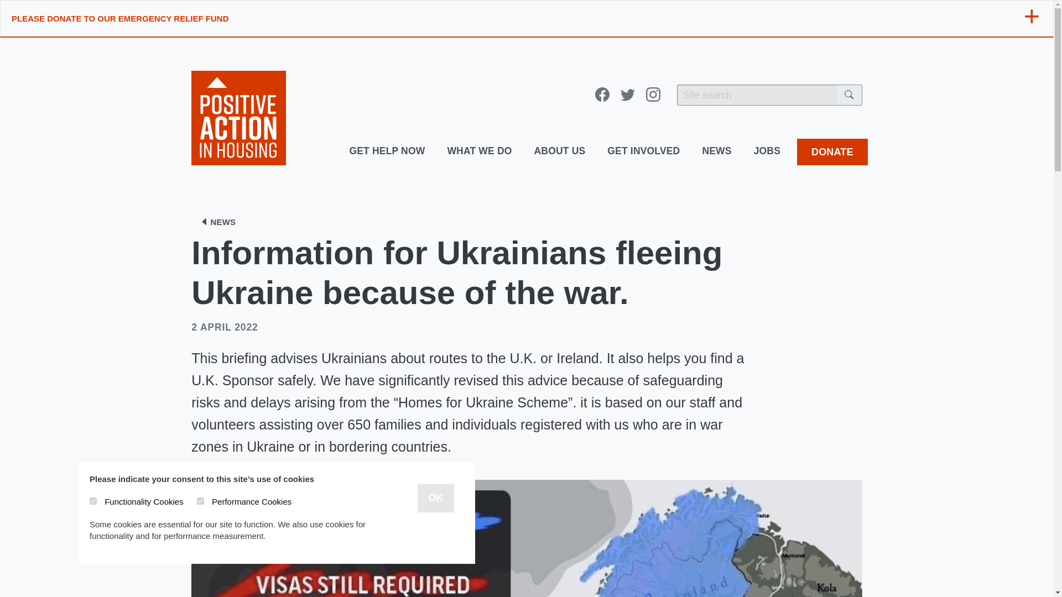 The image size is (1062, 597). I want to click on OK, so click(435, 498).